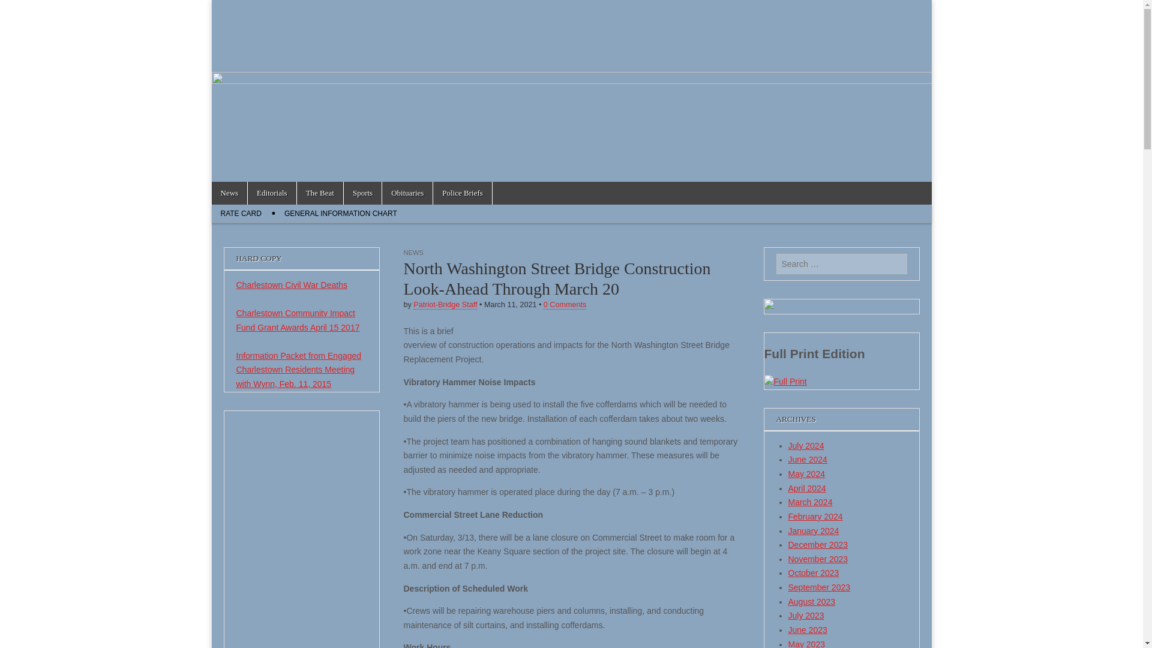 The width and height of the screenshot is (1152, 648). What do you see at coordinates (292, 284) in the screenshot?
I see `Charlestown Civil War Deaths` at bounding box center [292, 284].